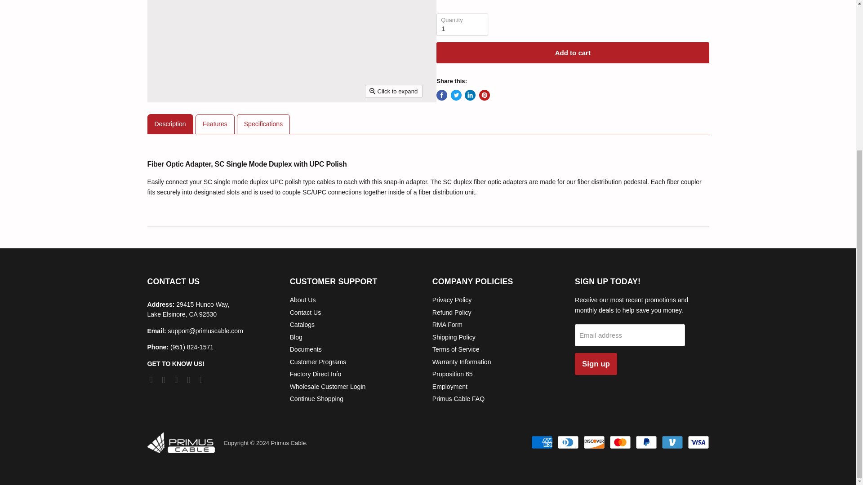  What do you see at coordinates (302, 324) in the screenshot?
I see `Catalogs` at bounding box center [302, 324].